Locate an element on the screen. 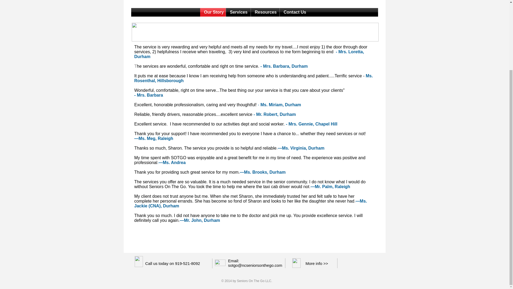  Resources is located at coordinates (265, 12).